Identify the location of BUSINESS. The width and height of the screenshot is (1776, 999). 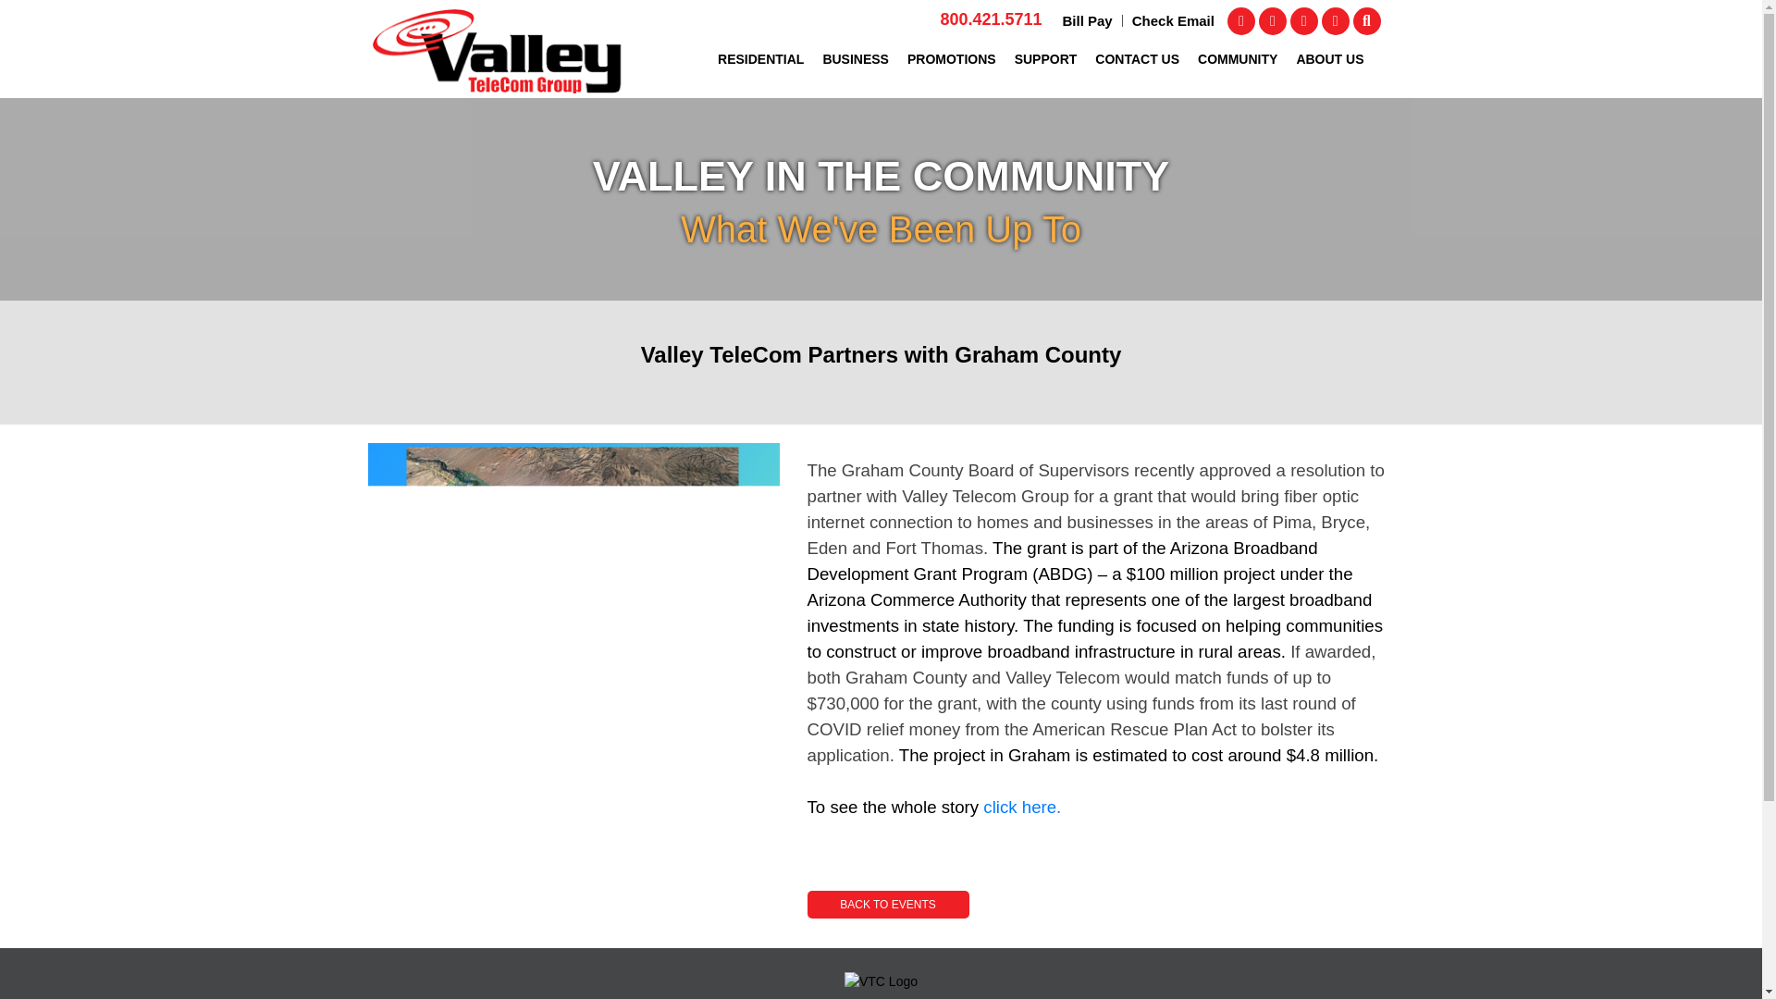
(855, 67).